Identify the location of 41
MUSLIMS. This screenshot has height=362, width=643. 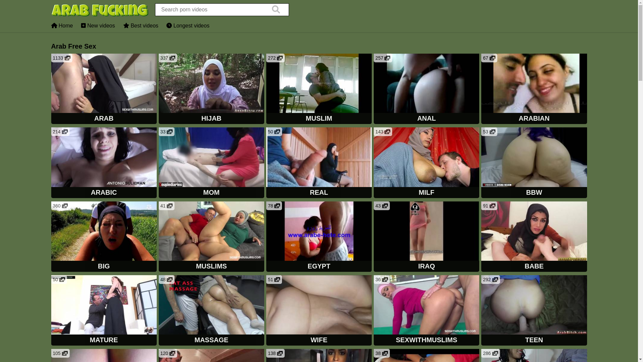
(212, 237).